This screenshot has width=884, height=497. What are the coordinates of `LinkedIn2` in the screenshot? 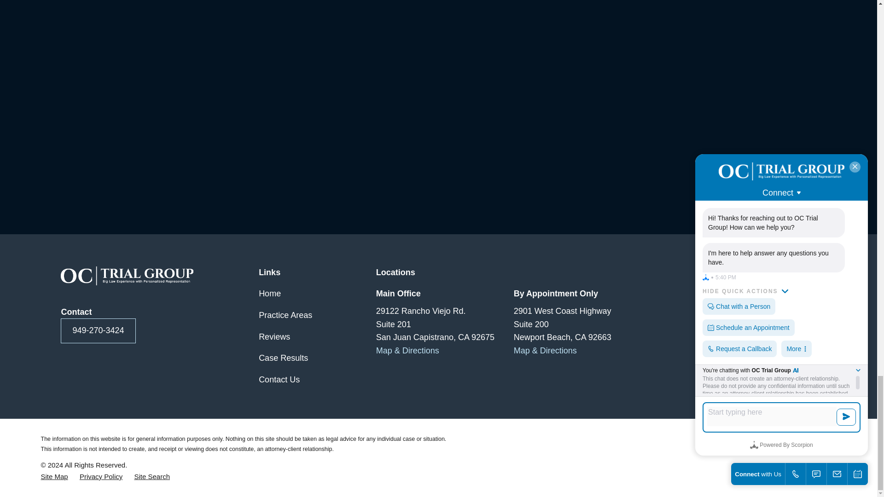 It's located at (736, 294).